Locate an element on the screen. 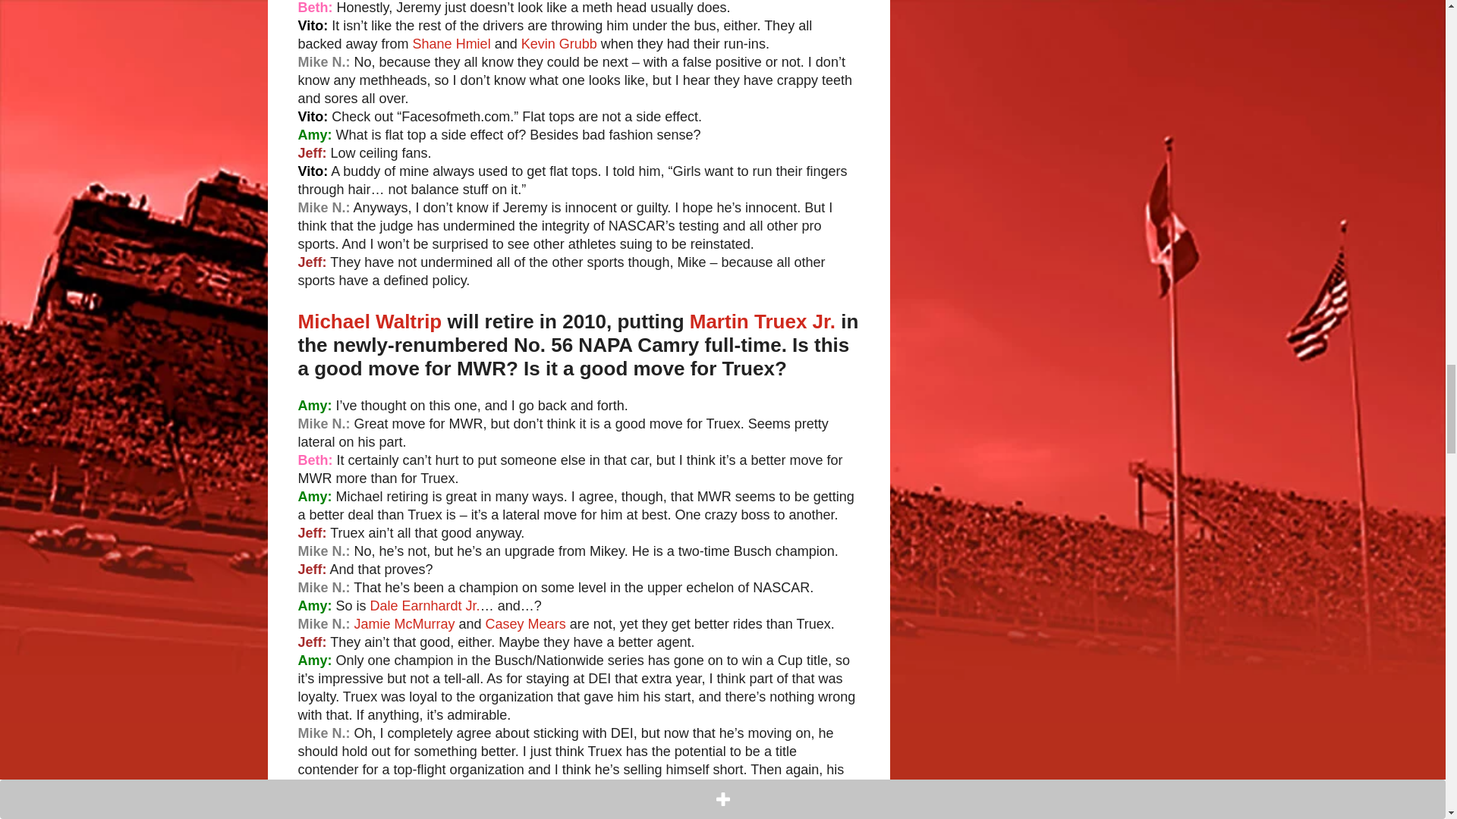 Image resolution: width=1457 pixels, height=819 pixels. Dale Earnhardt Jr. is located at coordinates (425, 605).